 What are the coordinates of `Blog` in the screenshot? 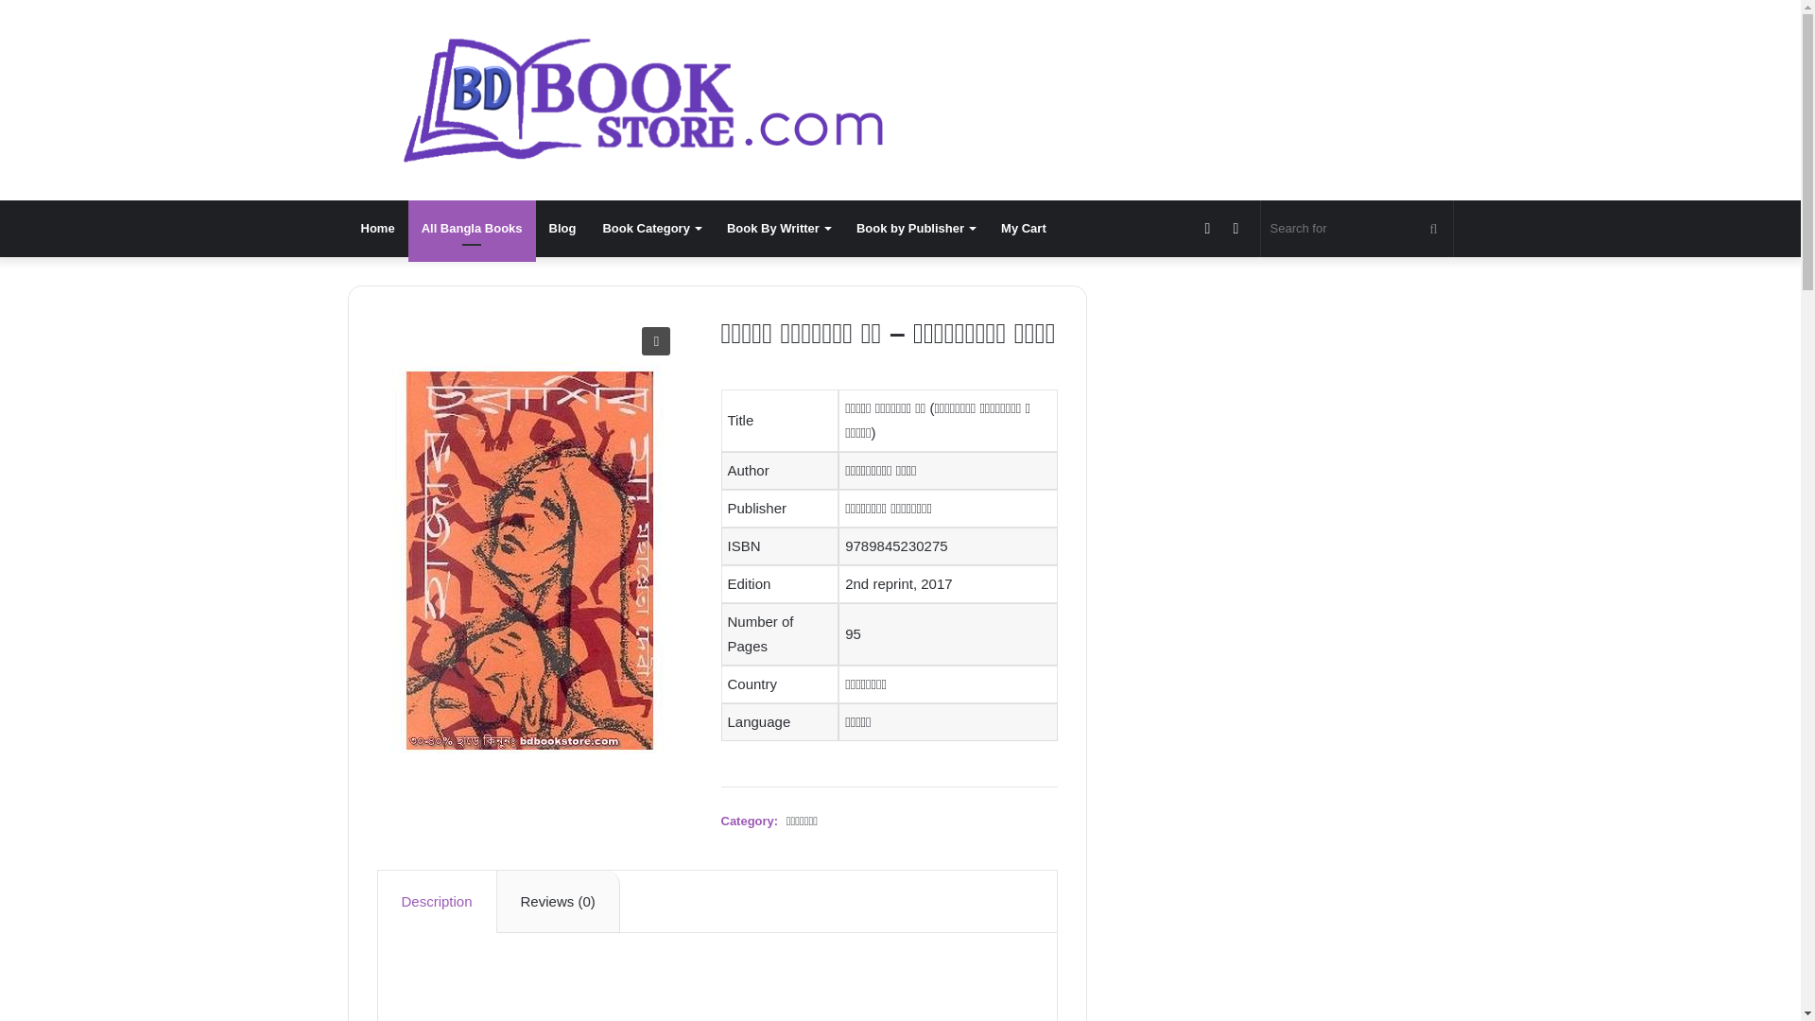 It's located at (562, 229).